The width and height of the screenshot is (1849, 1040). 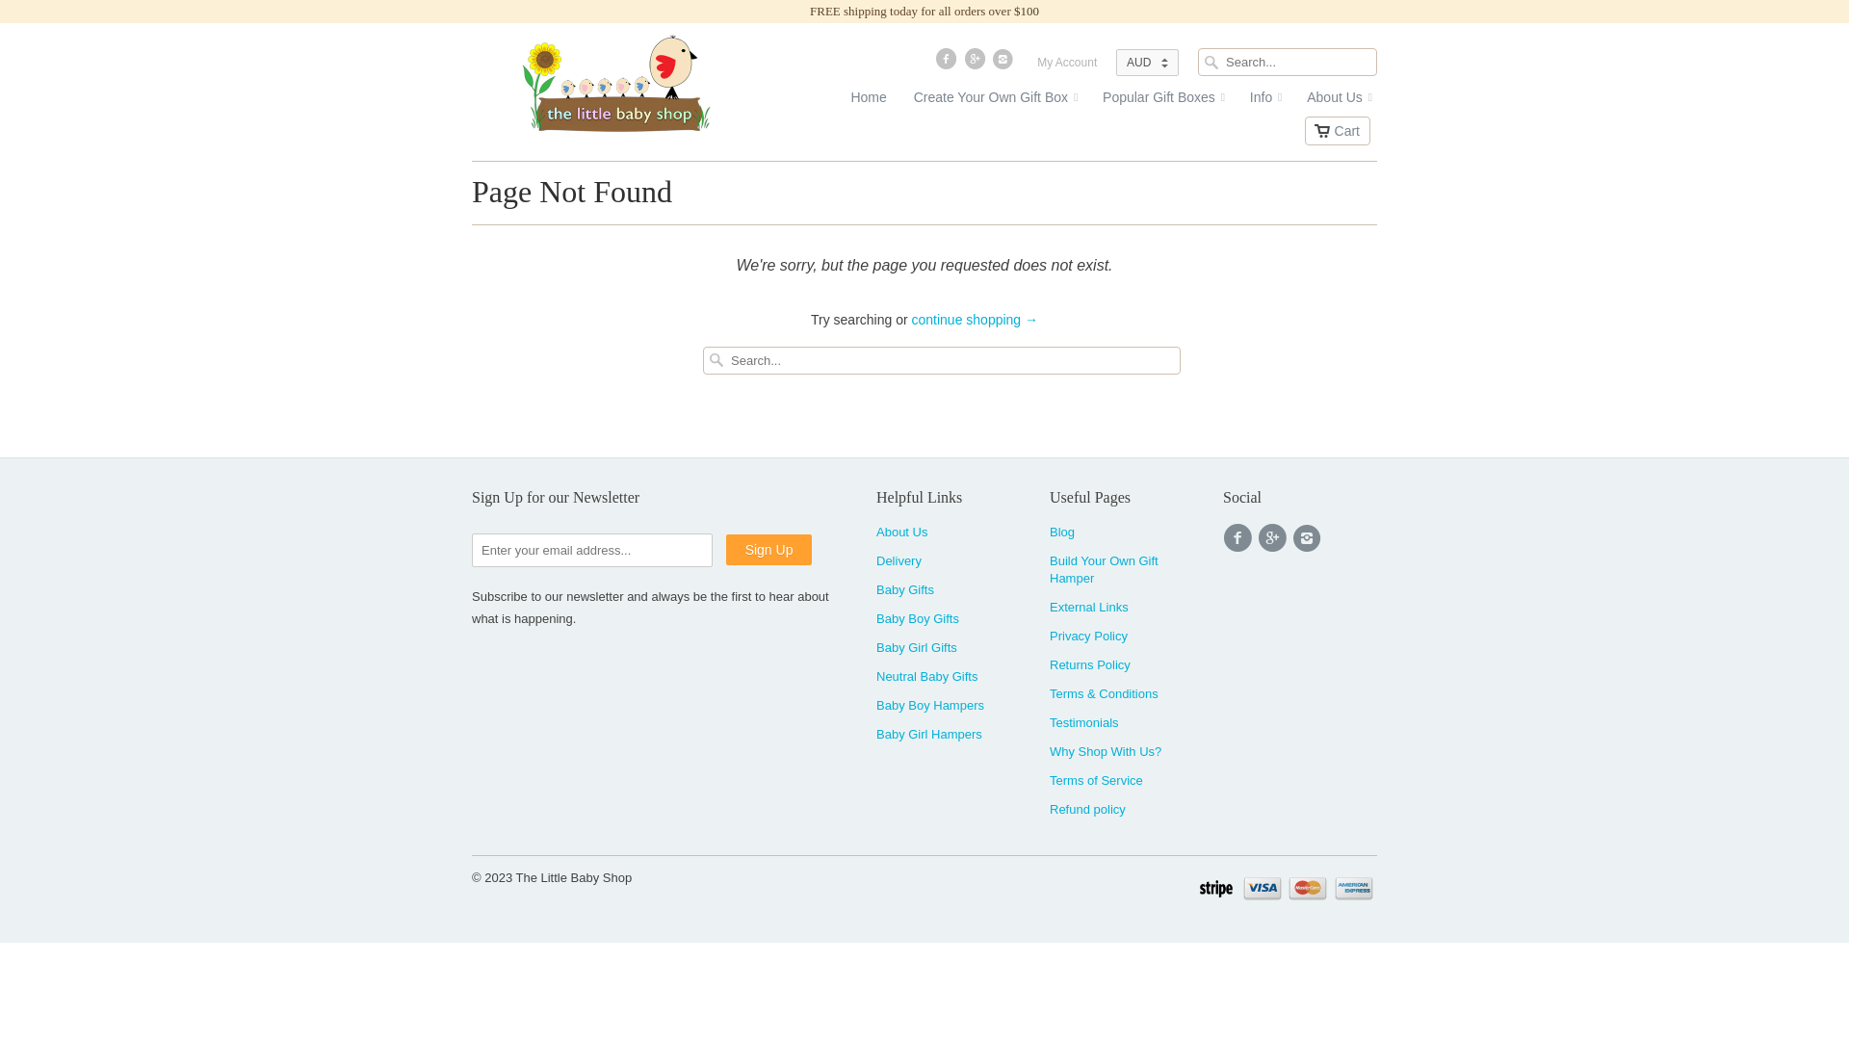 What do you see at coordinates (930, 705) in the screenshot?
I see `Baby Boy Hampers` at bounding box center [930, 705].